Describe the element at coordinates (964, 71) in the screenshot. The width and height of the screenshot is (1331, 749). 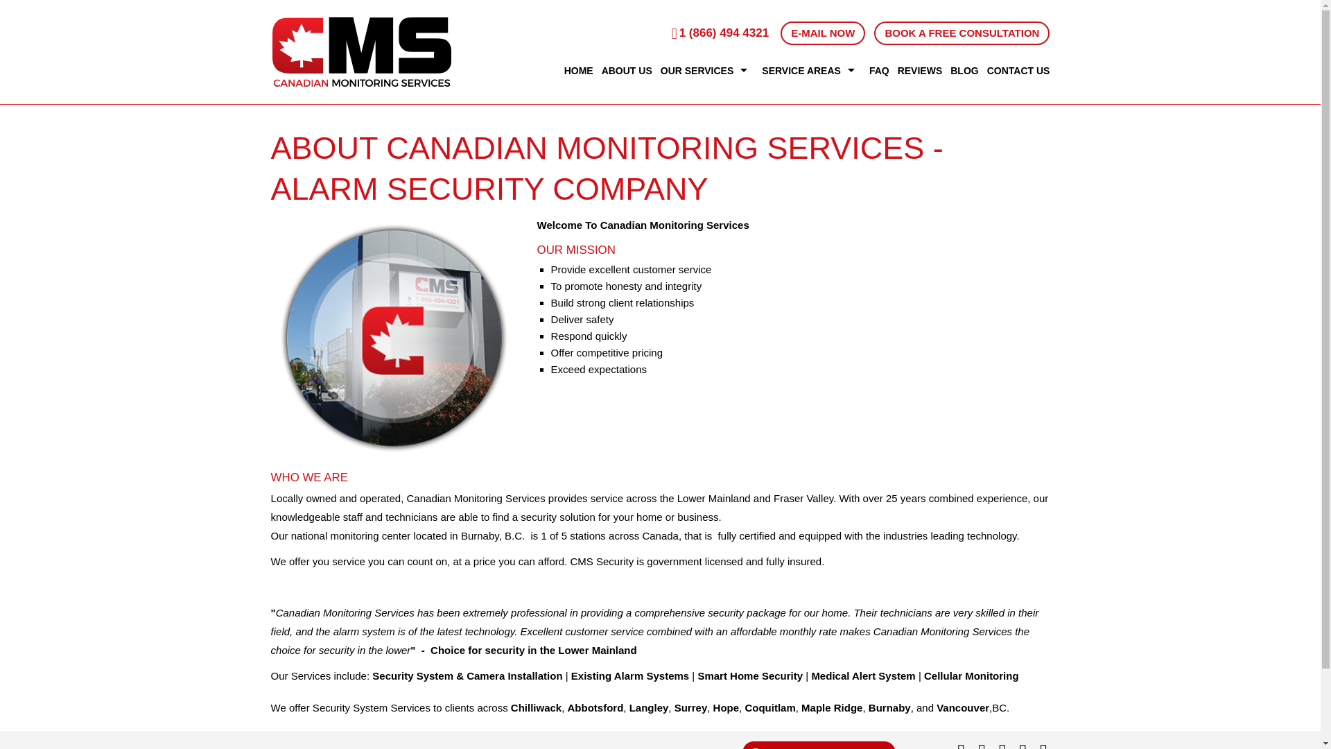
I see `BLOG` at that location.